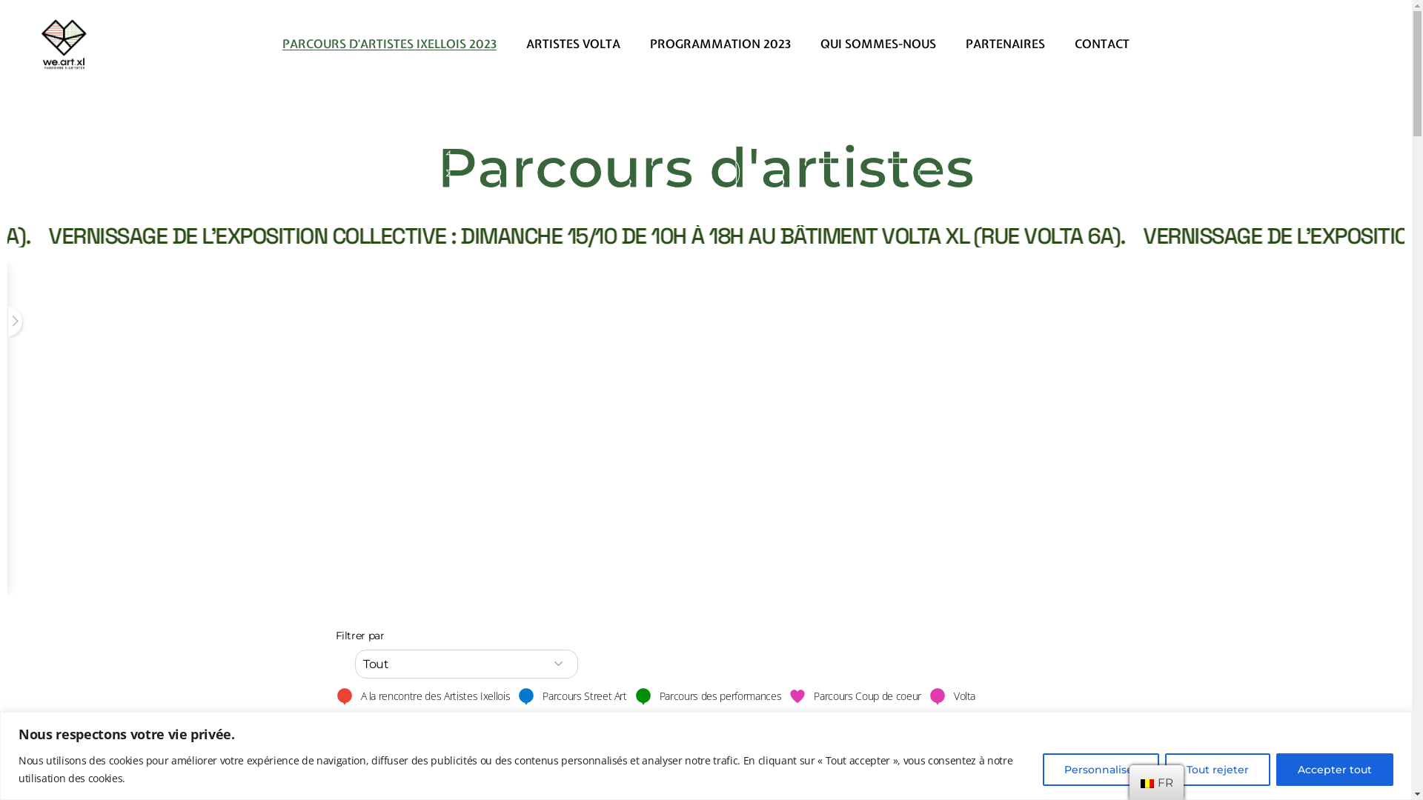  Describe the element at coordinates (574, 44) in the screenshot. I see `ARTISTES VOLTA` at that location.